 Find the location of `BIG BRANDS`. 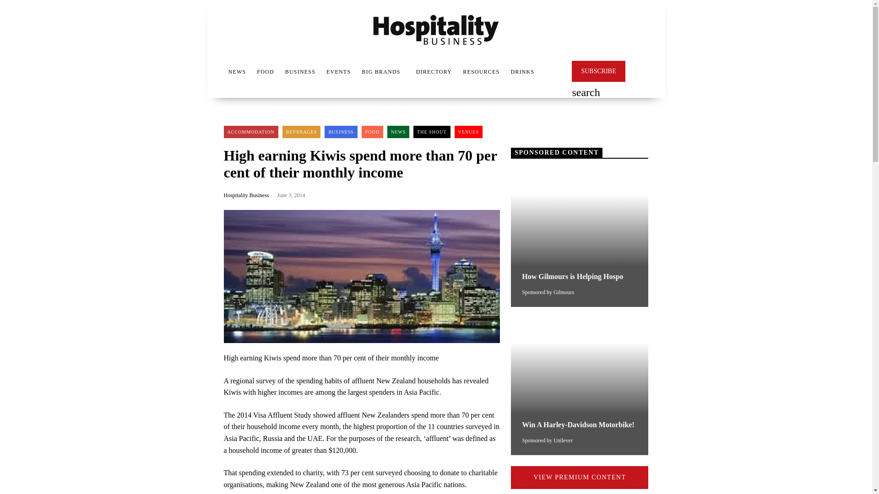

BIG BRANDS is located at coordinates (380, 71).